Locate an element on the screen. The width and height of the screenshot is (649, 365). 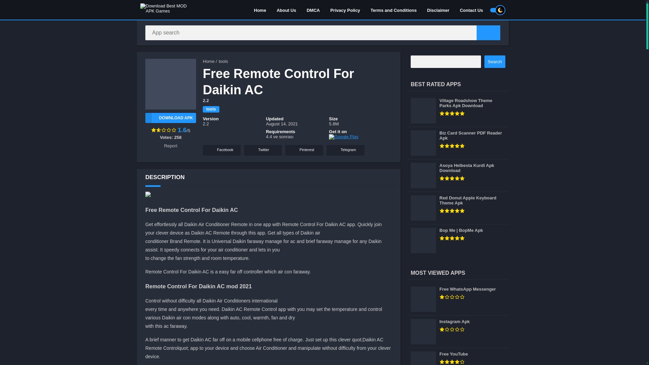
Download Best MOD APK Games is located at coordinates (209, 61).